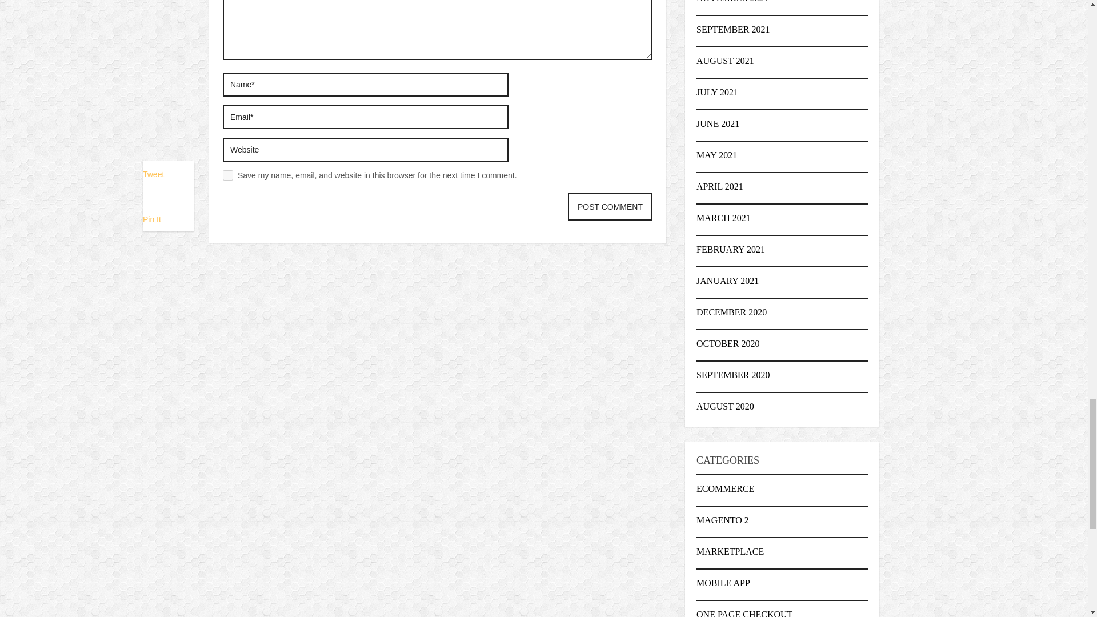 Image resolution: width=1097 pixels, height=617 pixels. What do you see at coordinates (610, 207) in the screenshot?
I see `Post Comment` at bounding box center [610, 207].